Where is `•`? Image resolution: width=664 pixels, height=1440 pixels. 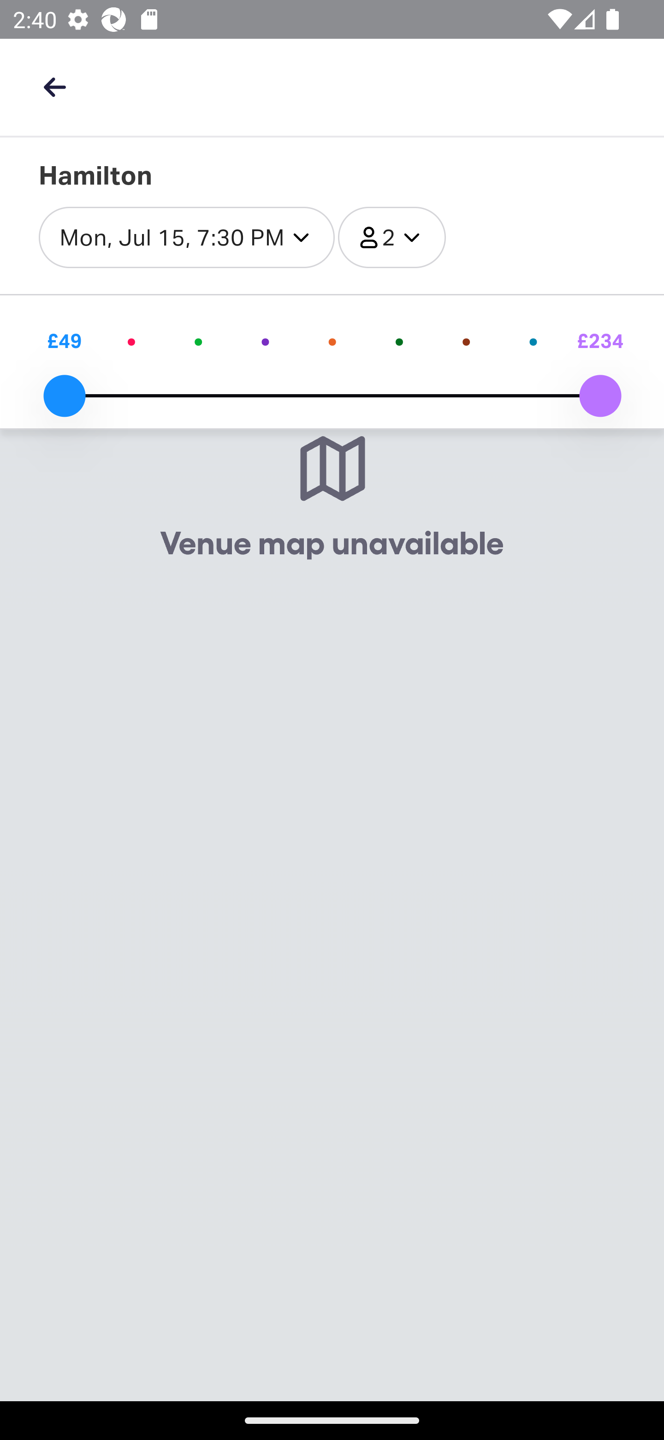
• is located at coordinates (533, 341).